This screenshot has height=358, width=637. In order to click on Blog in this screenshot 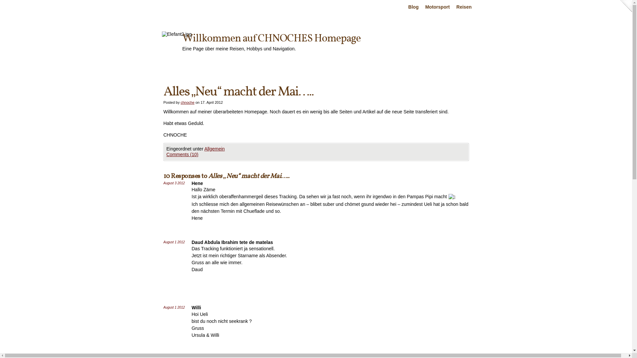, I will do `click(413, 7)`.